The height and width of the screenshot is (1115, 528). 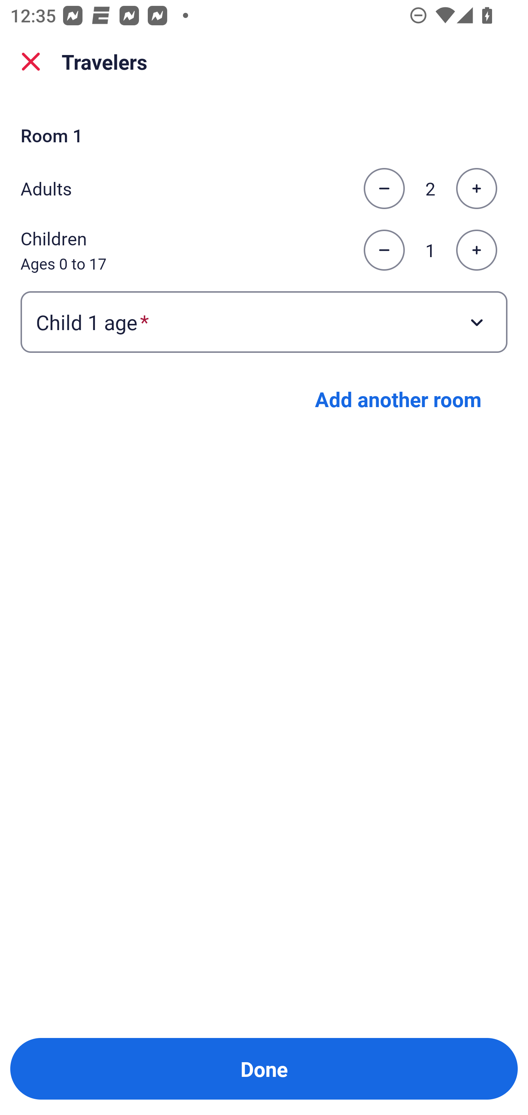 What do you see at coordinates (384, 250) in the screenshot?
I see `Decrease the number of children` at bounding box center [384, 250].